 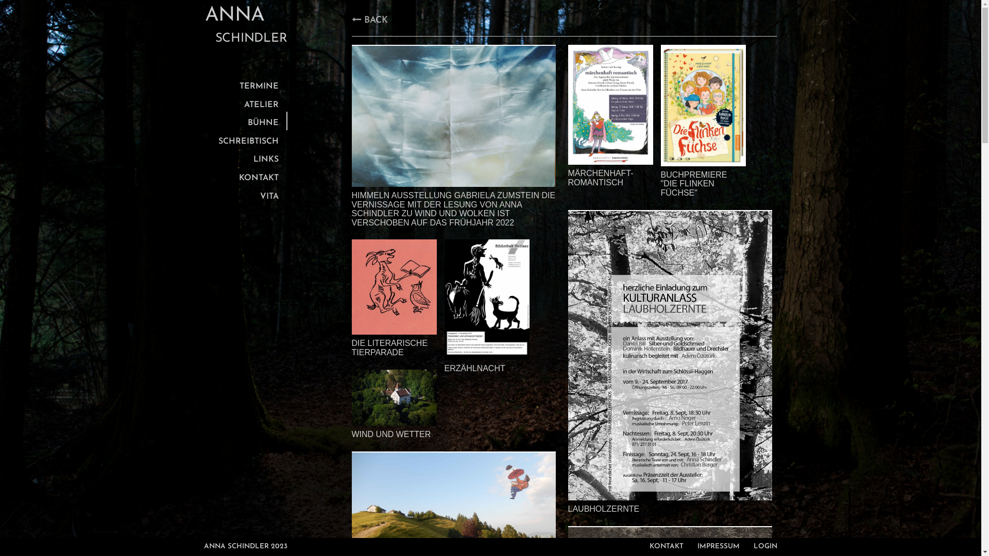 I want to click on SCHREIBTISCH, so click(x=246, y=140).